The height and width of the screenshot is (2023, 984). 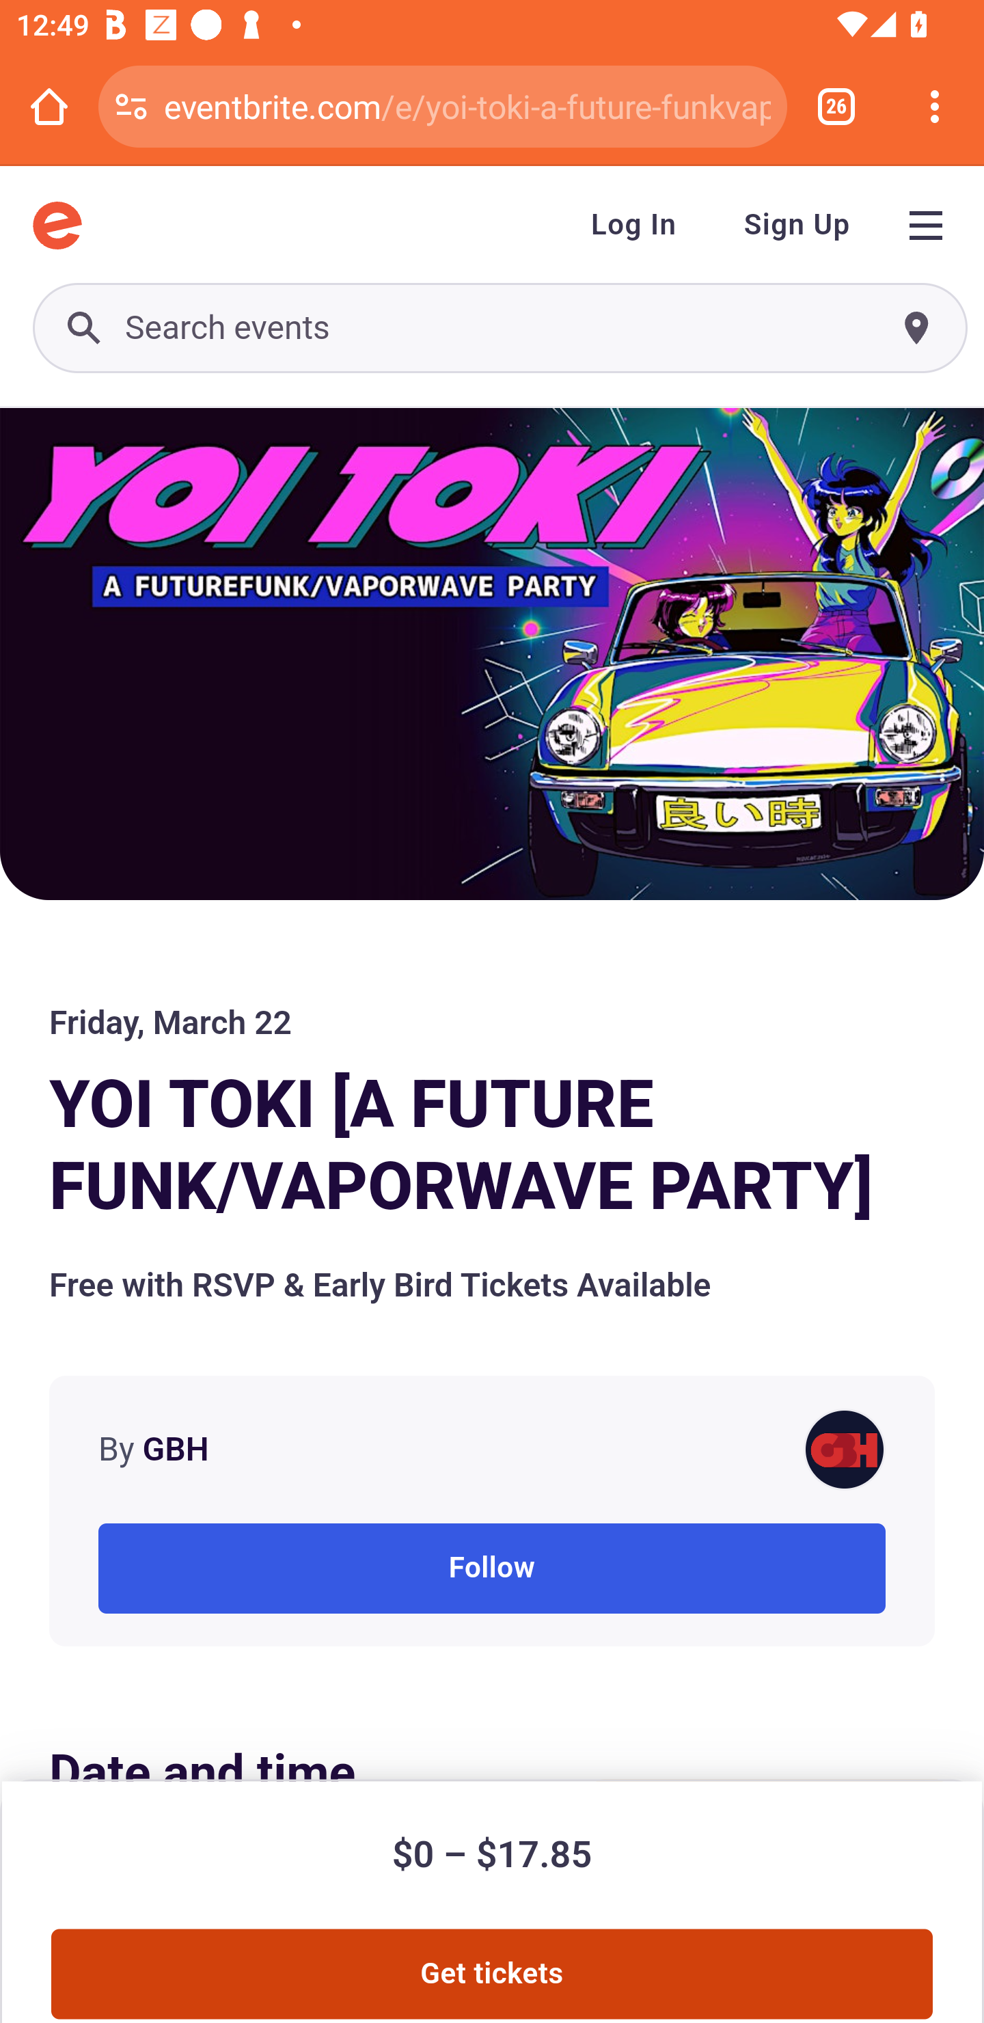 What do you see at coordinates (49, 106) in the screenshot?
I see `Open the home page` at bounding box center [49, 106].